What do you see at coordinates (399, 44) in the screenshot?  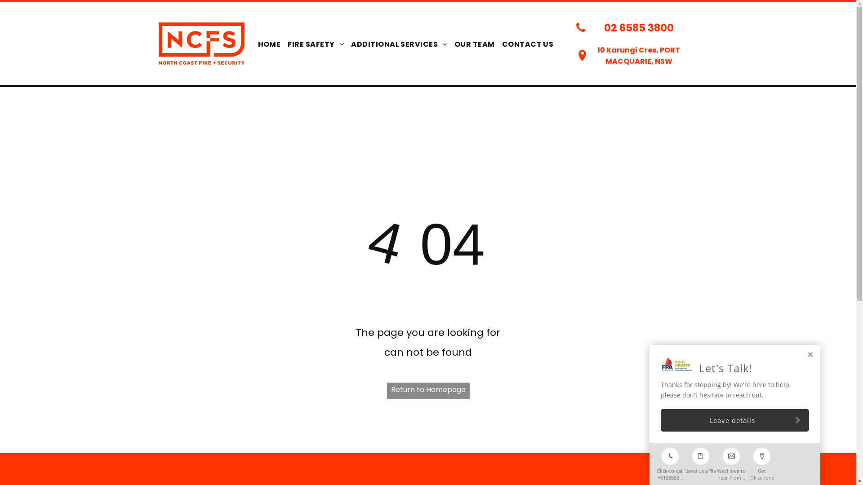 I see `ADDITIONAL SERVICES` at bounding box center [399, 44].